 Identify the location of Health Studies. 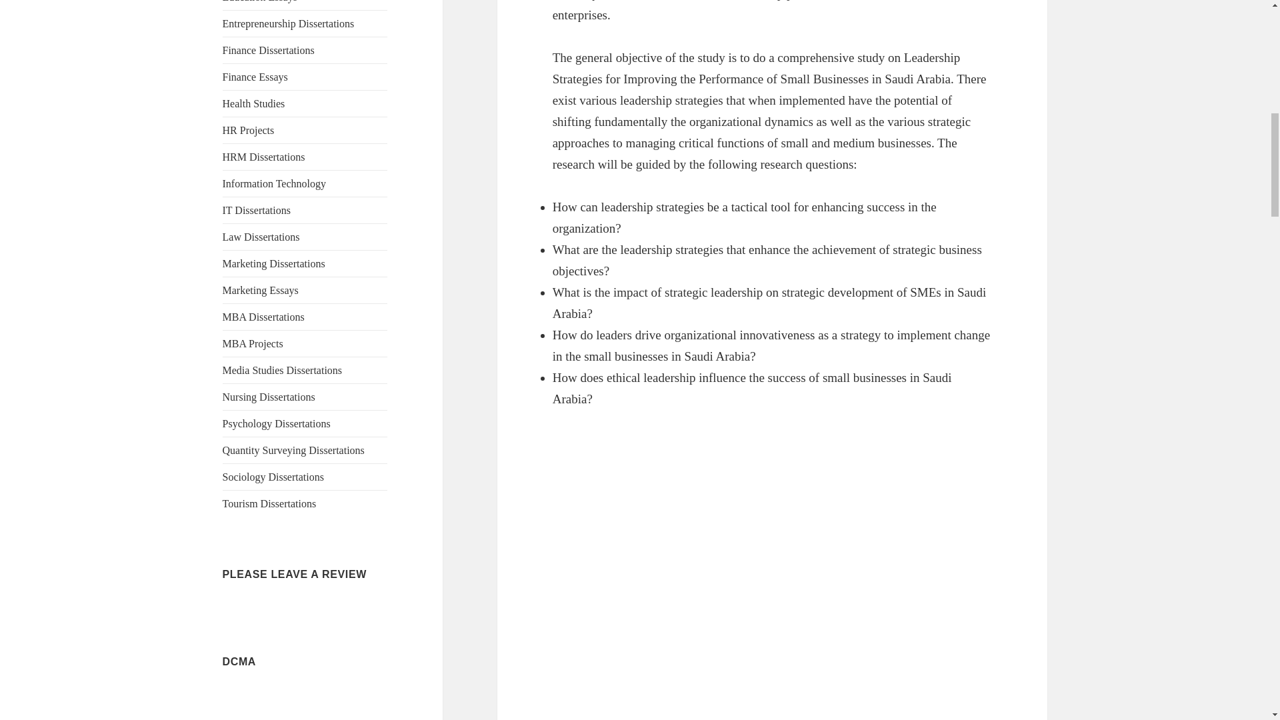
(254, 103).